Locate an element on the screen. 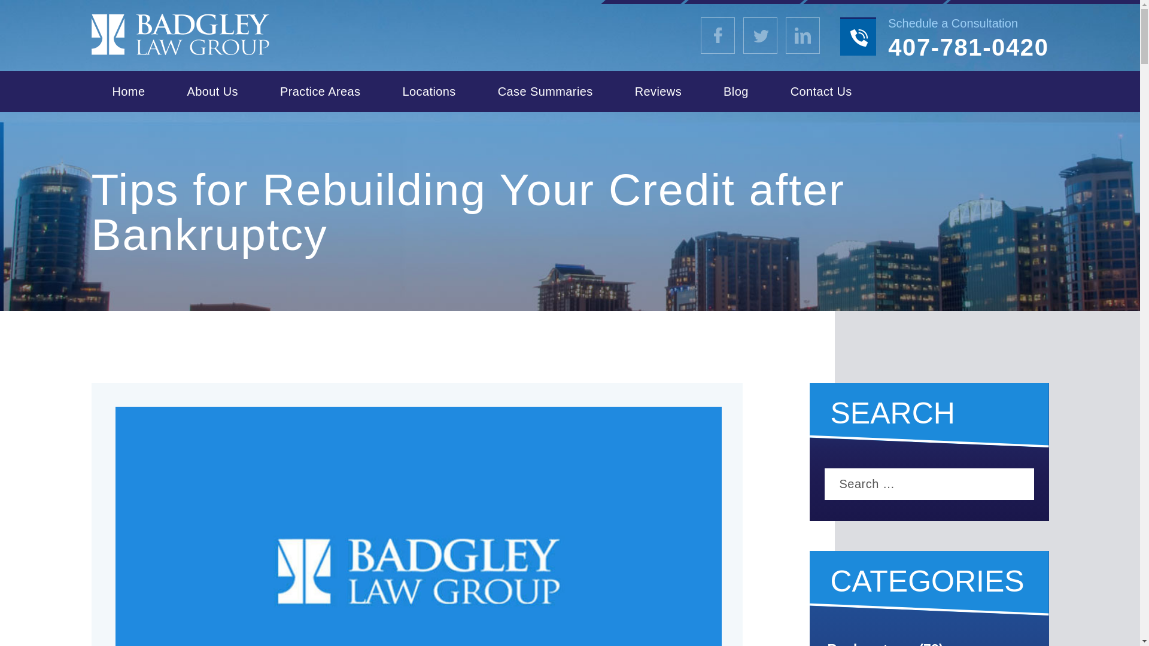  Practice Areas is located at coordinates (320, 91).